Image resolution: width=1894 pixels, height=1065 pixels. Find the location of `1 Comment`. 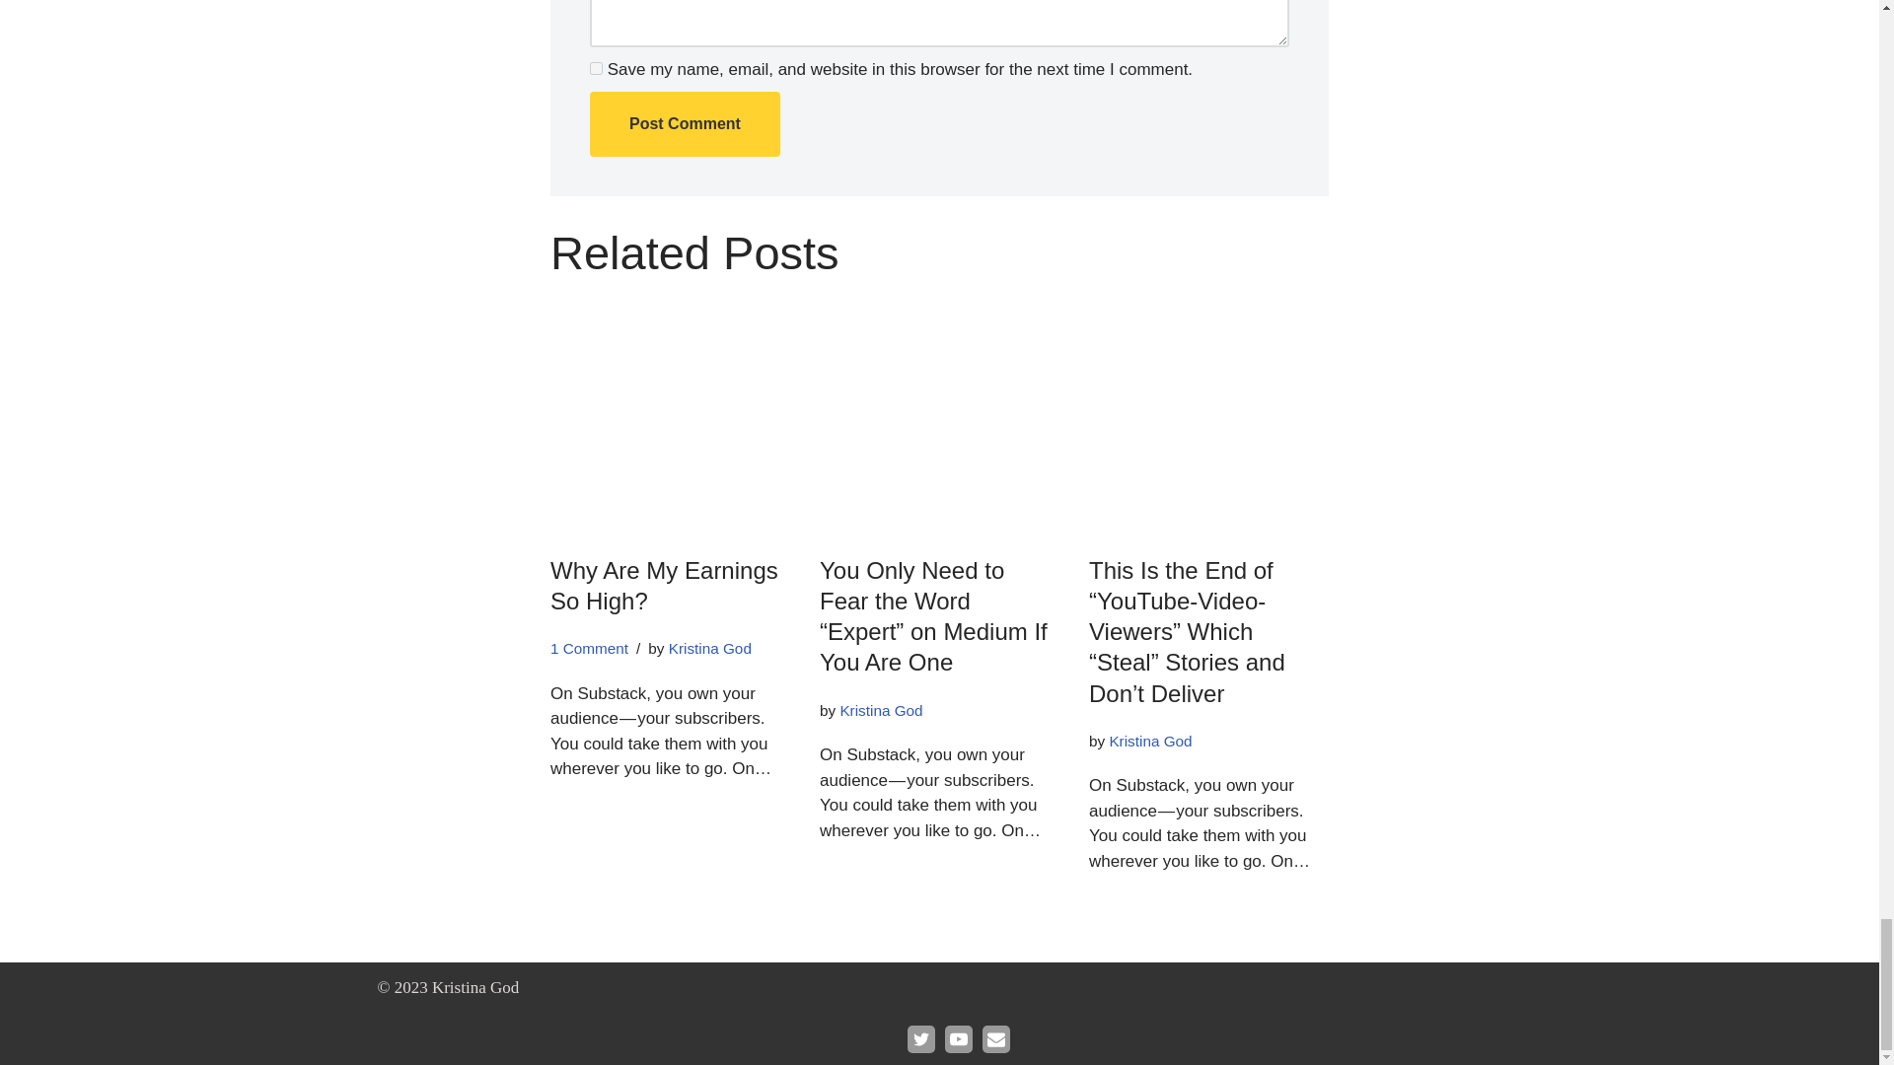

1 Comment is located at coordinates (590, 649).